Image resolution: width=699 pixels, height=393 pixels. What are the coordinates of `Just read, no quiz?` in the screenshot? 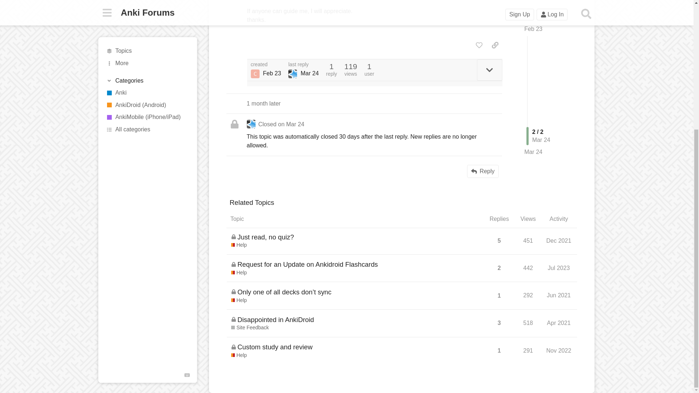 It's located at (265, 237).